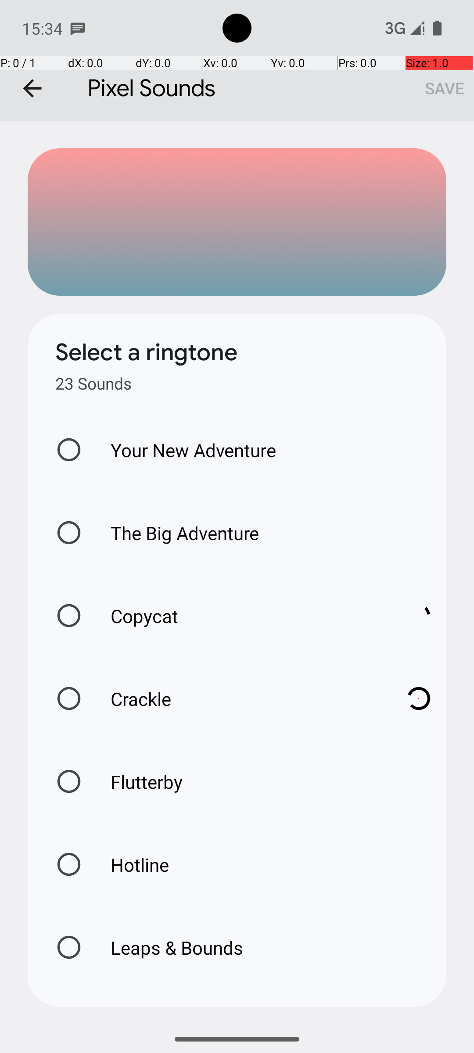 The image size is (474, 1053). What do you see at coordinates (419, 616) in the screenshot?
I see `Download in progress` at bounding box center [419, 616].